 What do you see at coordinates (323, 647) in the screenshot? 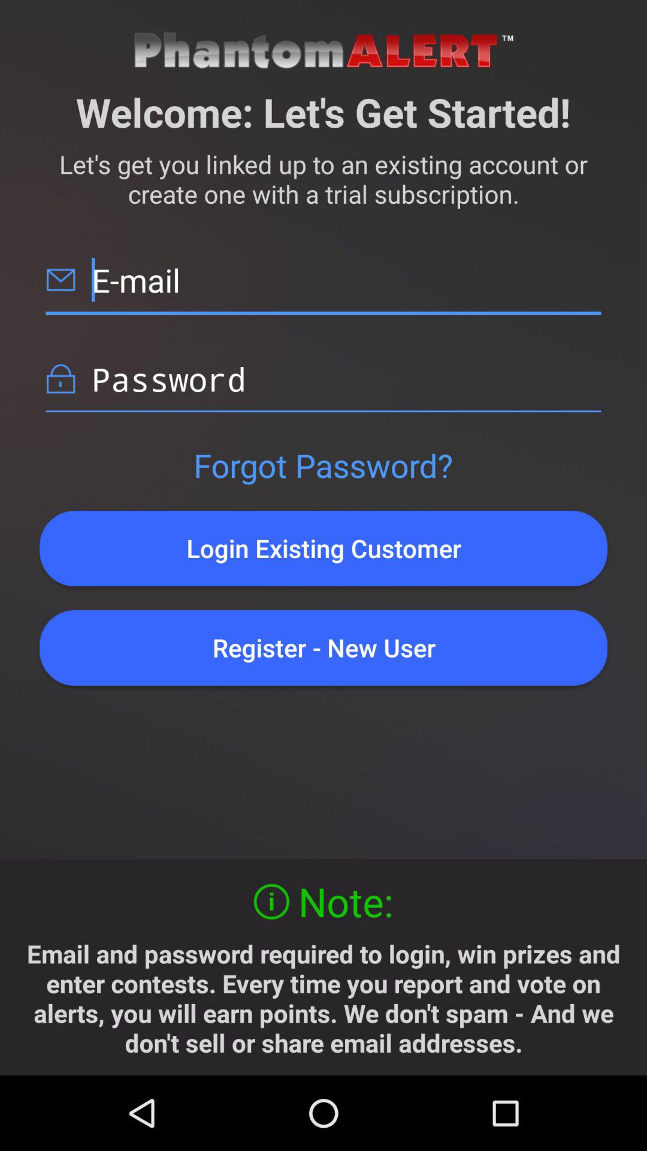
I see `turn on register - new user` at bounding box center [323, 647].